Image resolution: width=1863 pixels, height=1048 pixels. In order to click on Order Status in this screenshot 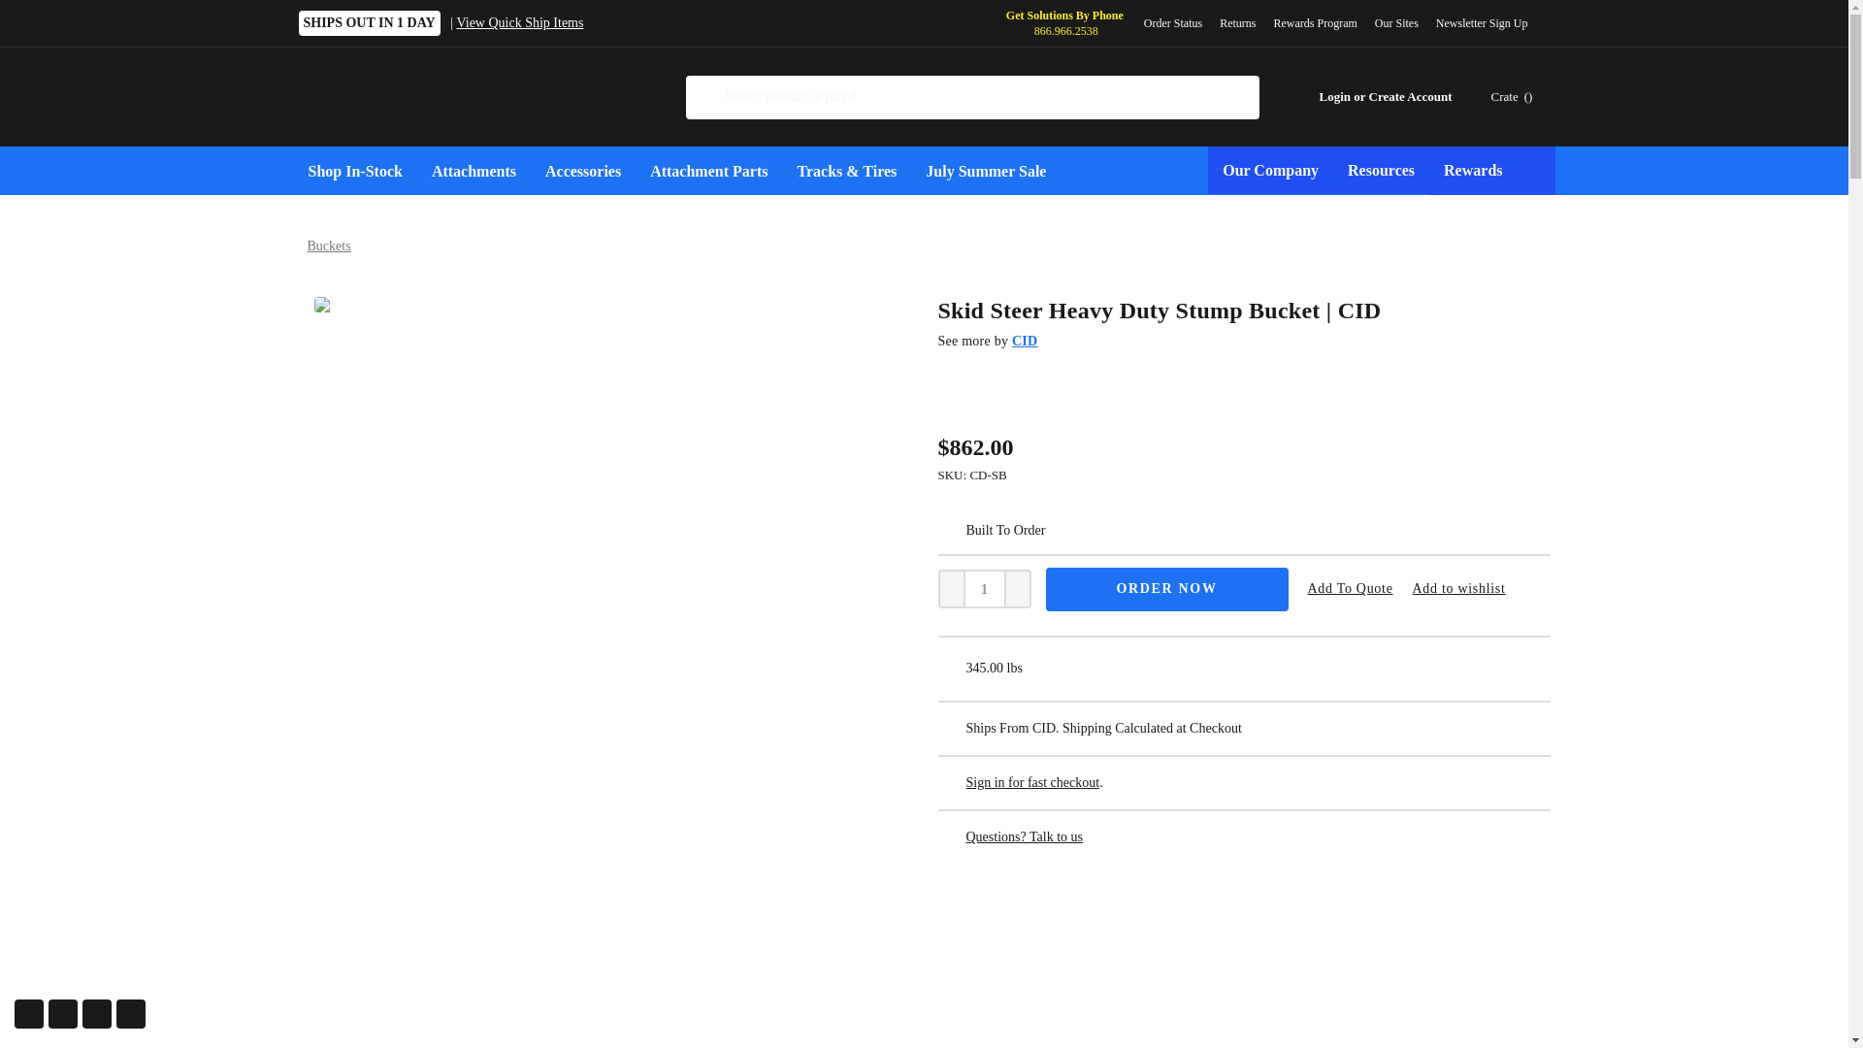, I will do `click(1172, 23)`.